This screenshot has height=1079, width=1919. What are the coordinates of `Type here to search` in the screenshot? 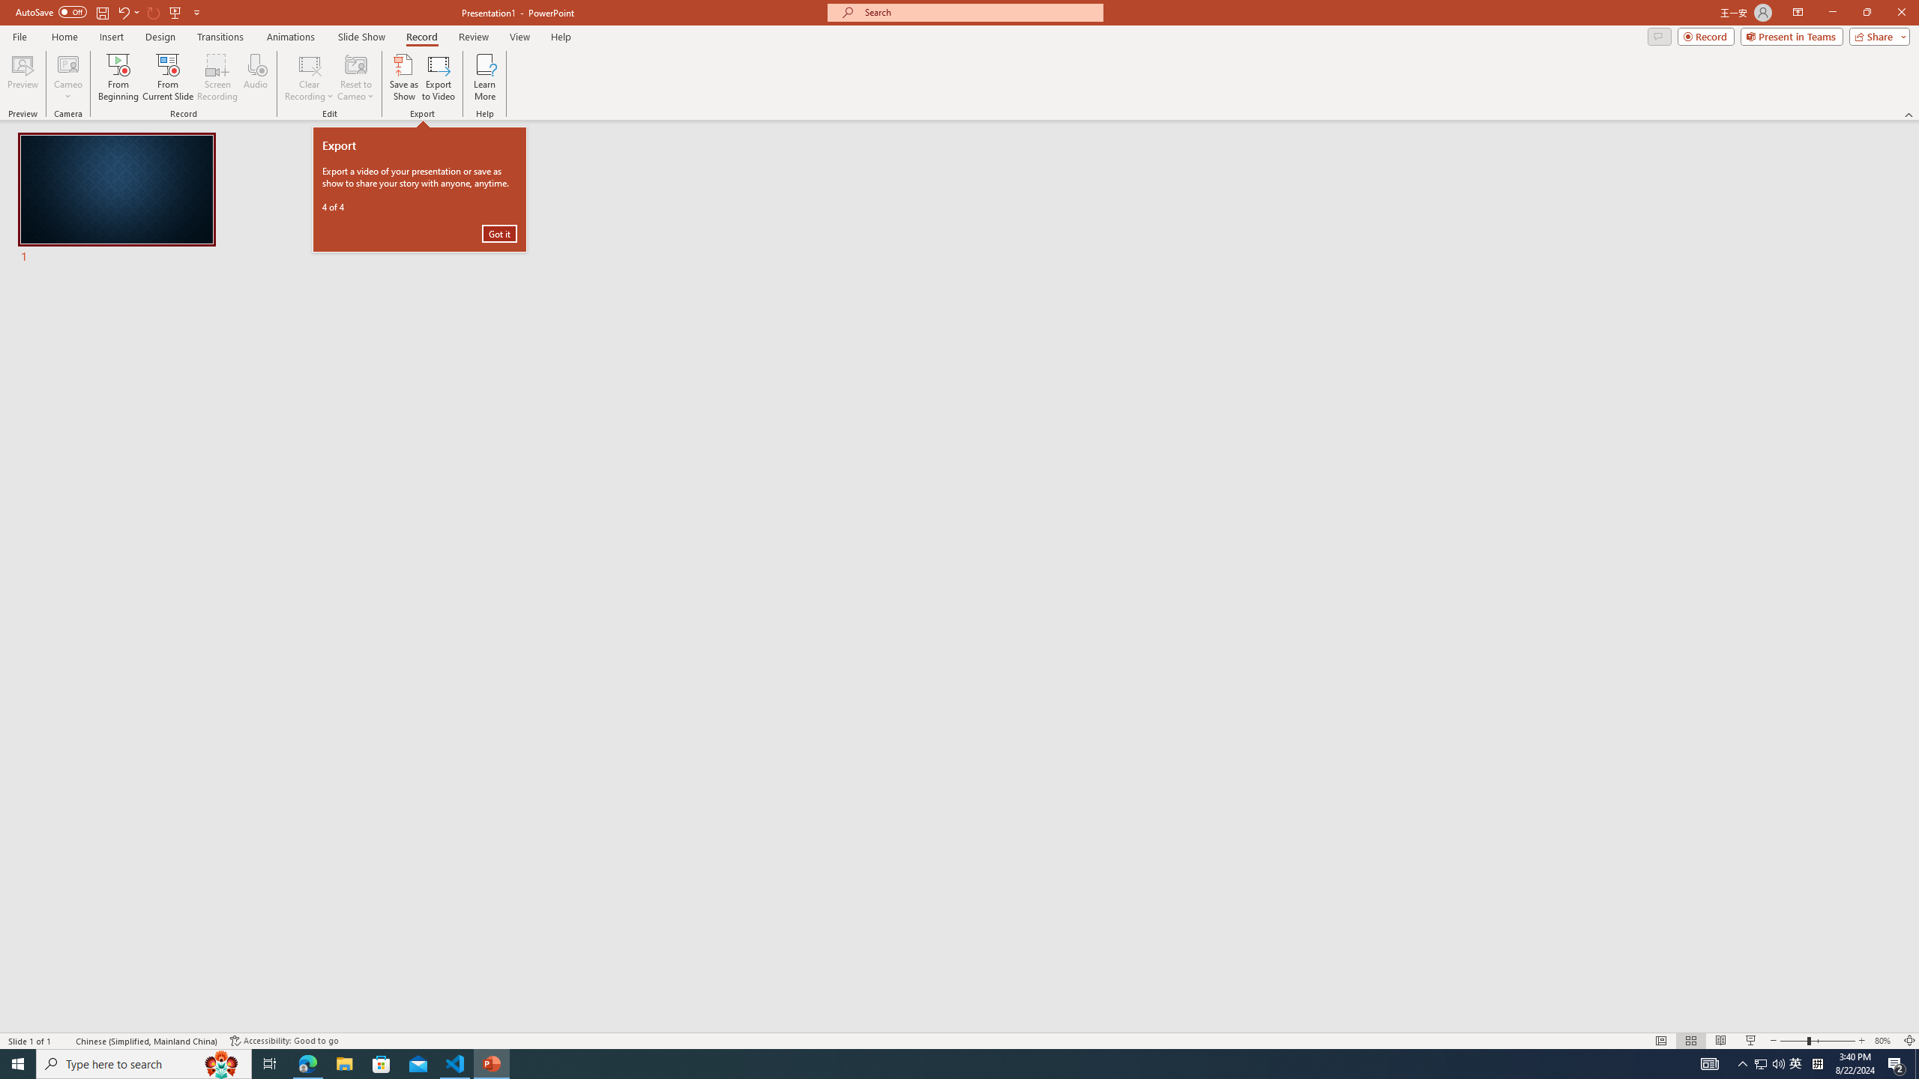 It's located at (144, 1064).